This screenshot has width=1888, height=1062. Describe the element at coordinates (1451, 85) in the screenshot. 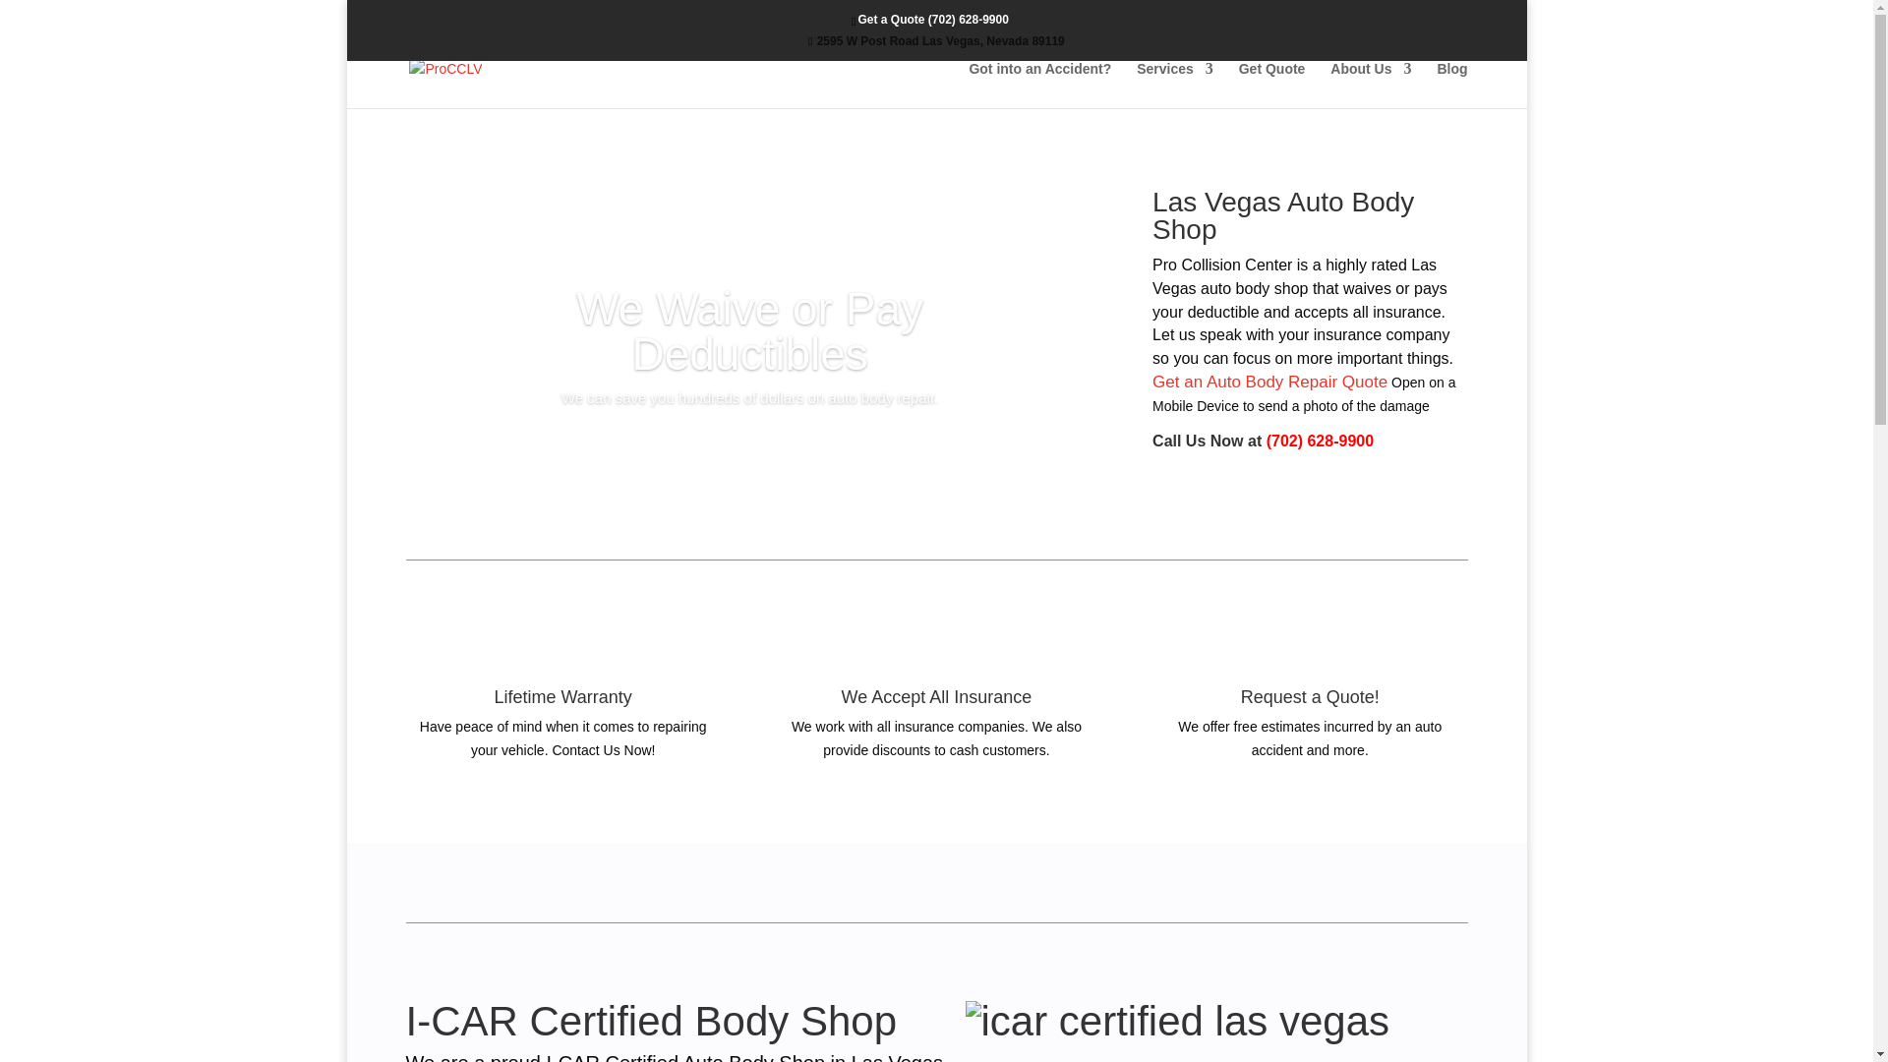

I see `Blog` at that location.